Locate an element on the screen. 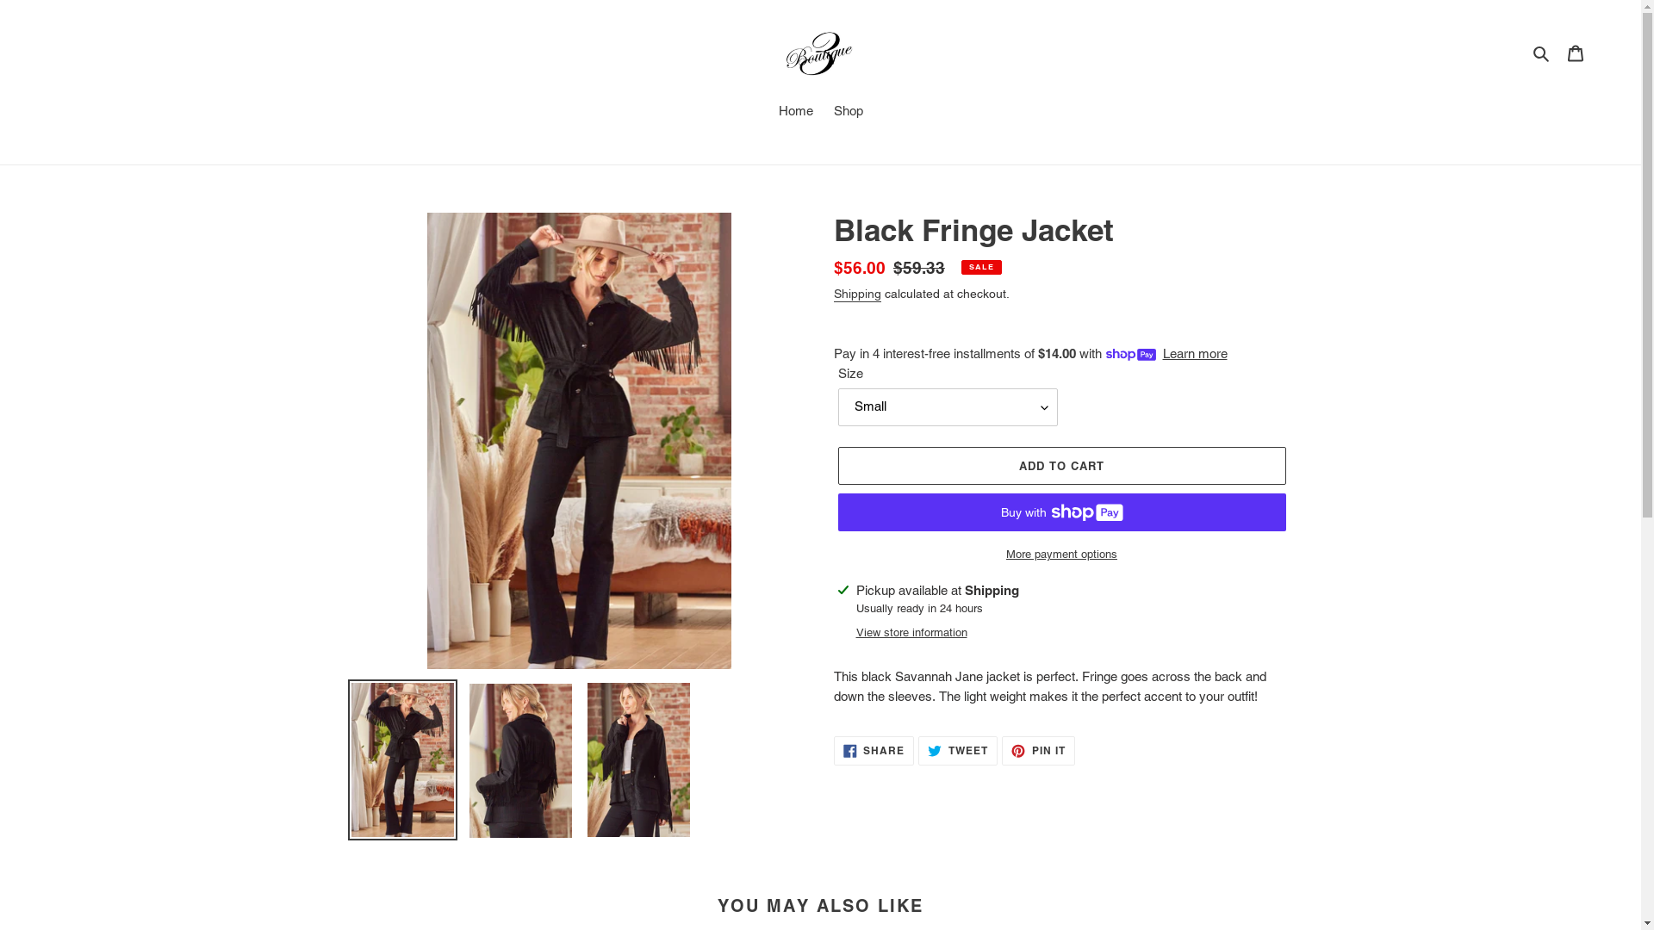 This screenshot has height=930, width=1654. Cart is located at coordinates (1576, 53).